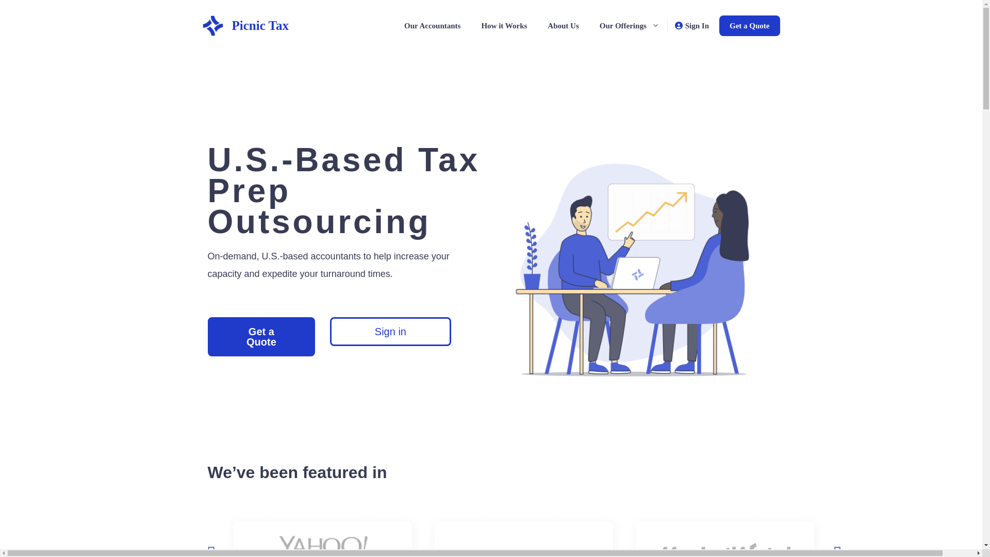 The width and height of the screenshot is (990, 557). I want to click on Our Offerings, so click(629, 26).